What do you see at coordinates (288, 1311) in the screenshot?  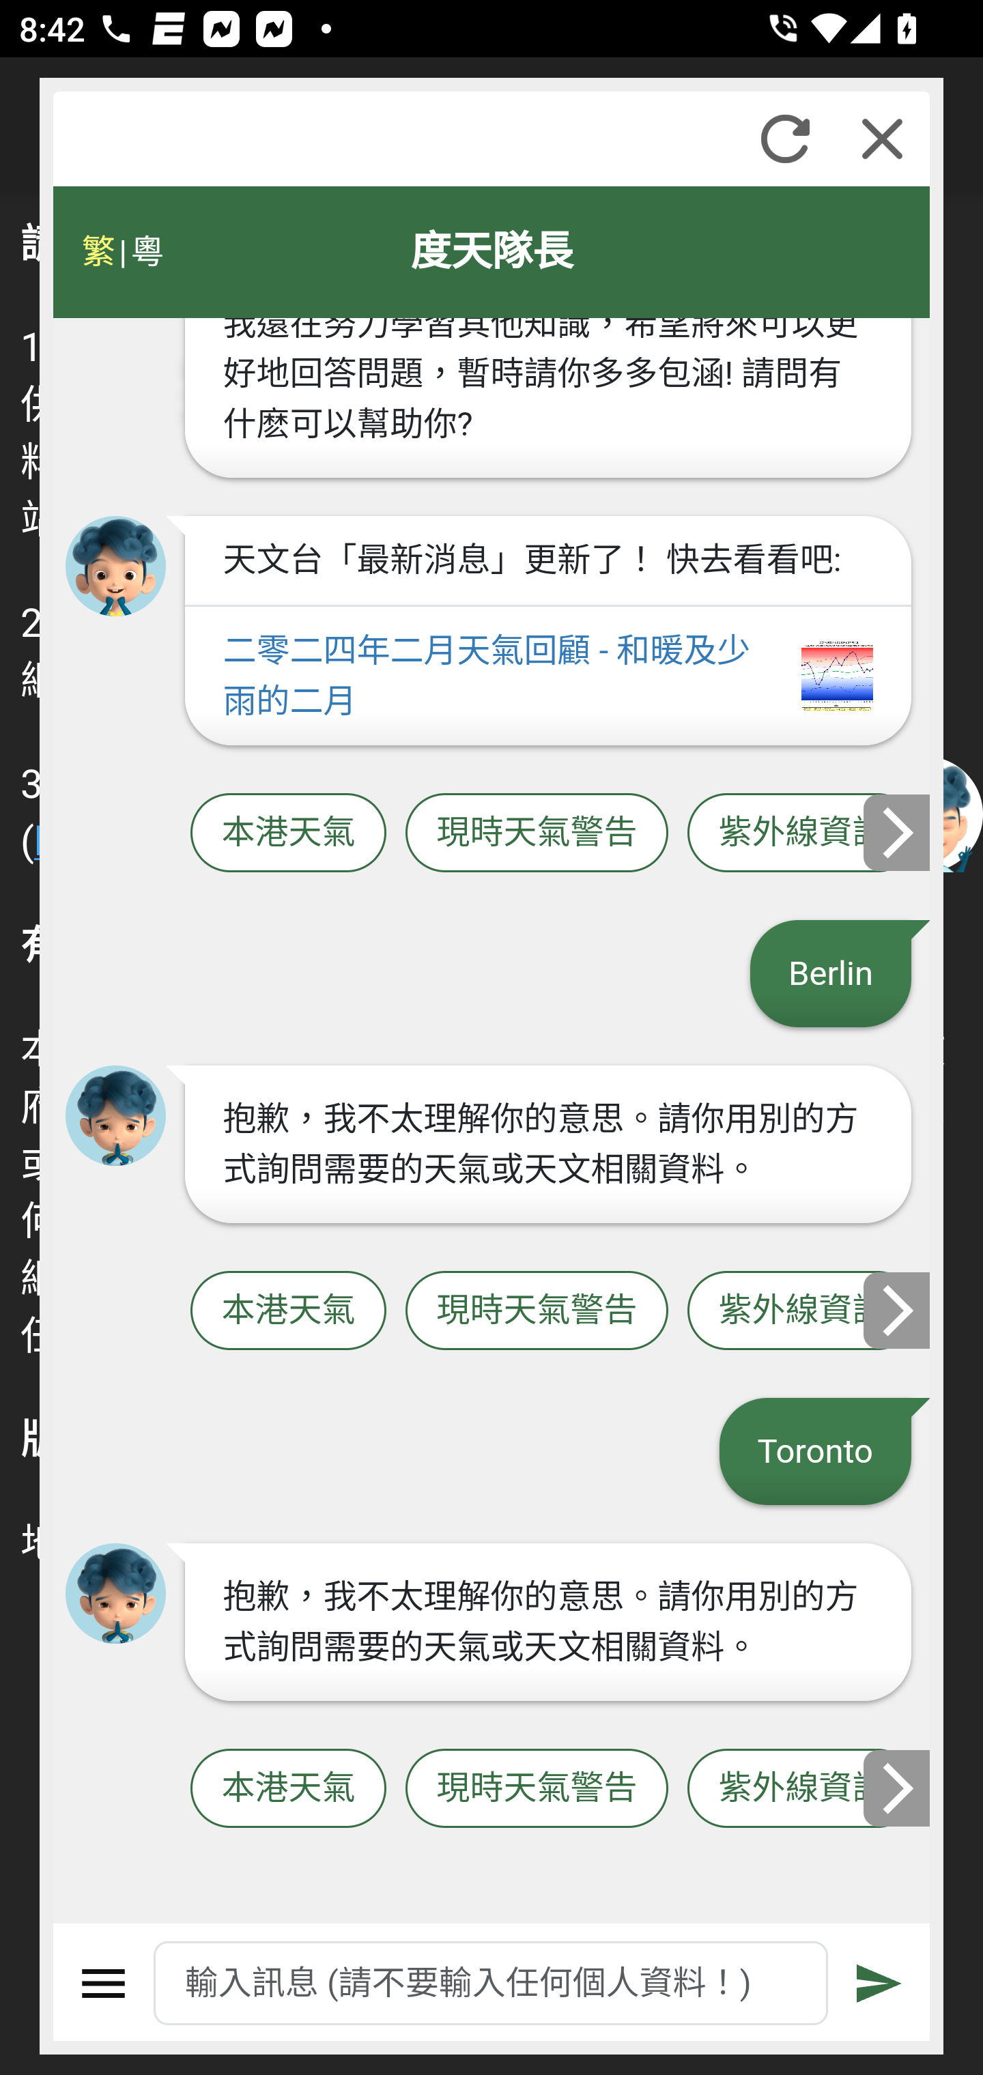 I see `本港天氣` at bounding box center [288, 1311].